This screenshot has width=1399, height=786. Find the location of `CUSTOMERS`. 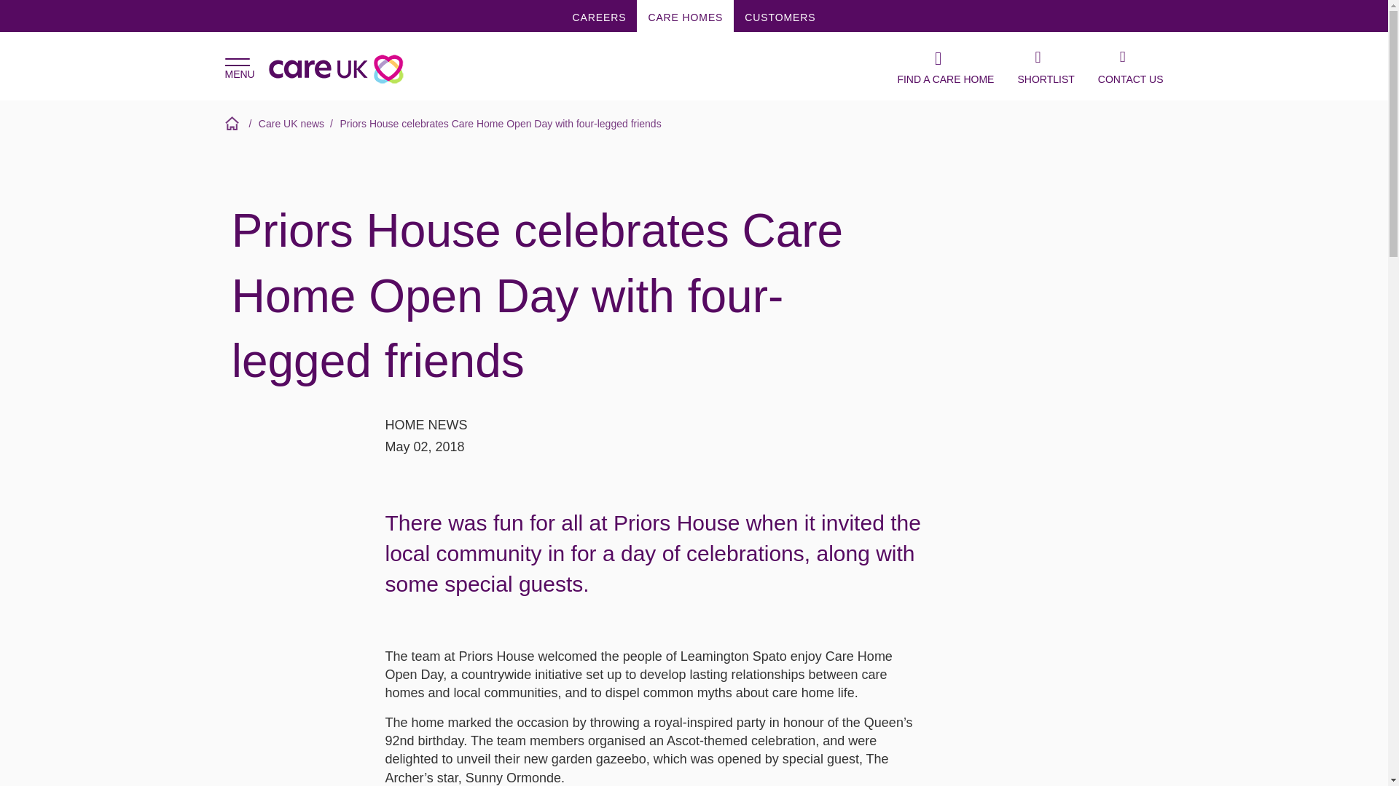

CUSTOMERS is located at coordinates (780, 16).